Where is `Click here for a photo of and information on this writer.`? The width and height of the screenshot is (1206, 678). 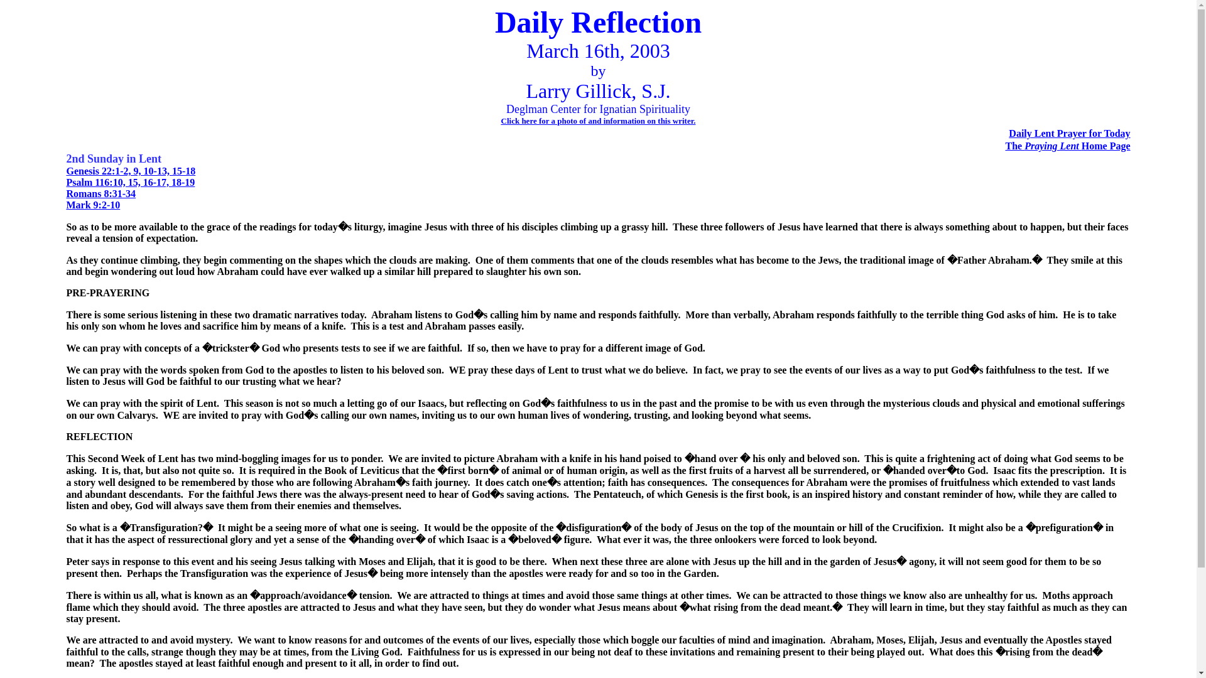
Click here for a photo of and information on this writer. is located at coordinates (598, 121).